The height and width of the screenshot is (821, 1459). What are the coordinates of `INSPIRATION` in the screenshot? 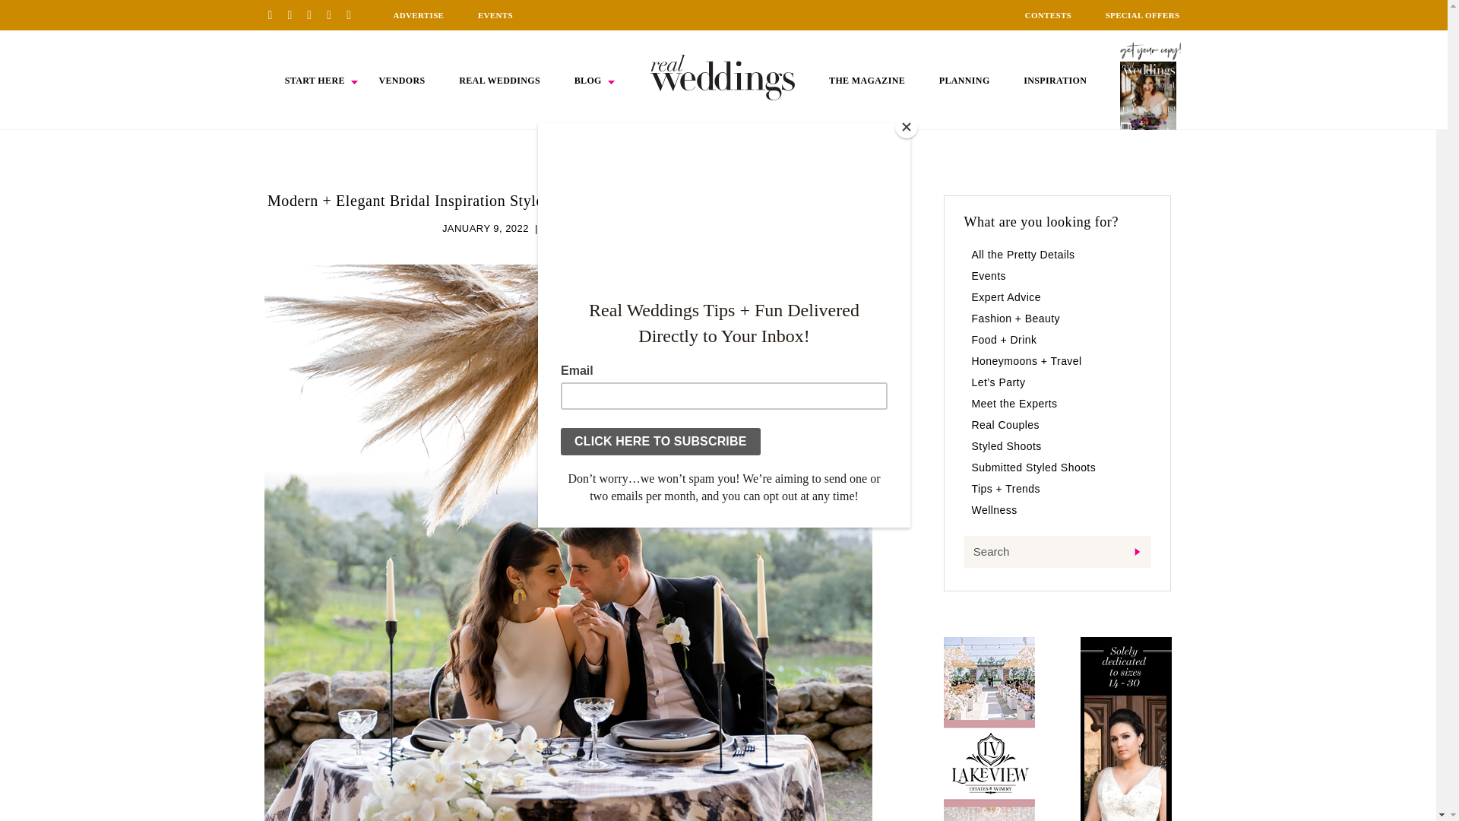 It's located at (1055, 81).